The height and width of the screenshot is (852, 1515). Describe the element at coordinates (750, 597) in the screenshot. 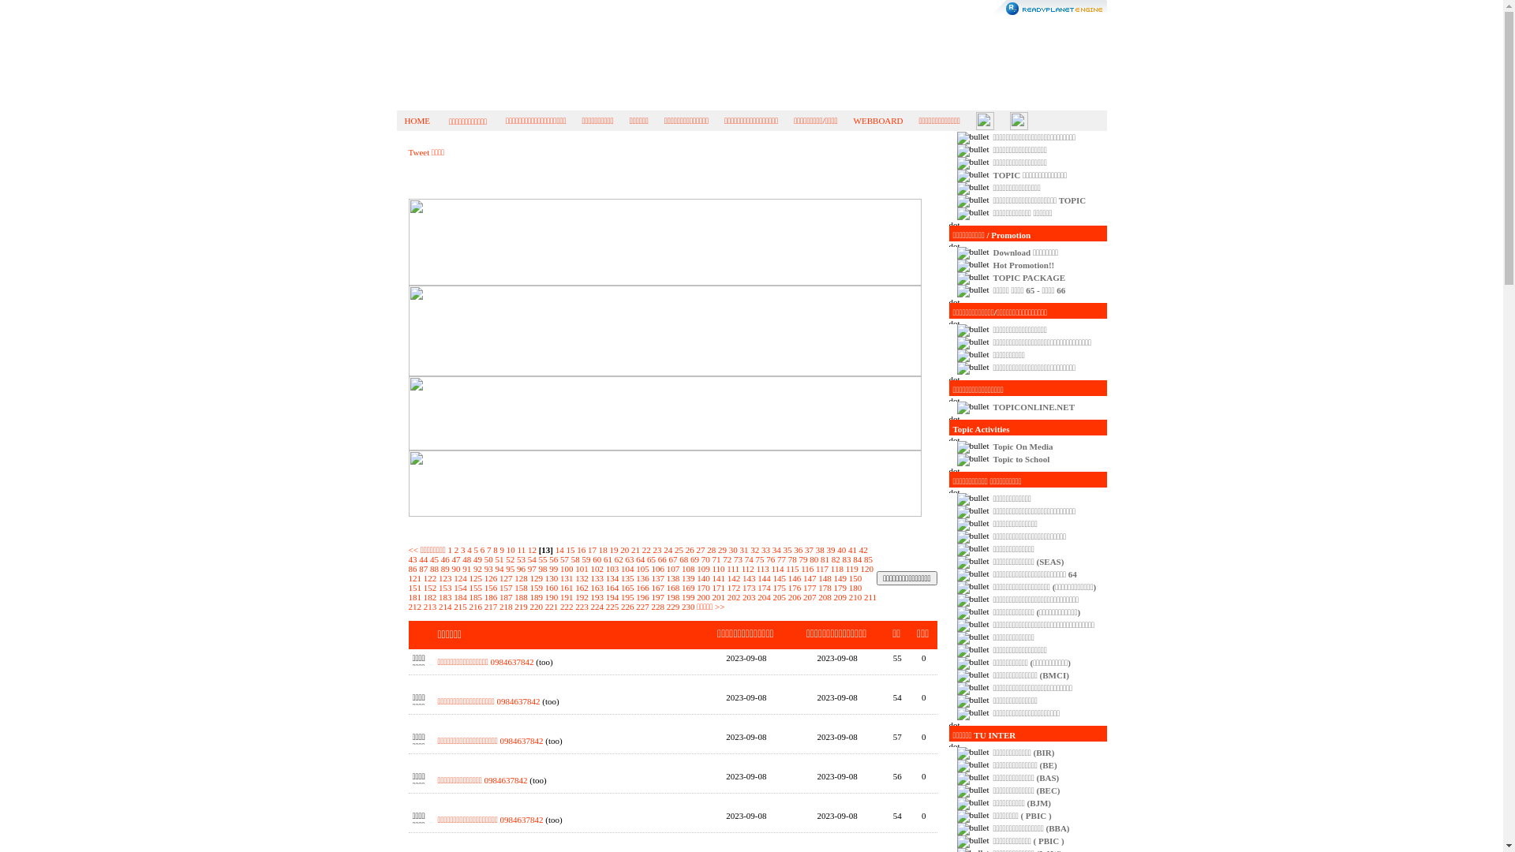

I see `203` at that location.